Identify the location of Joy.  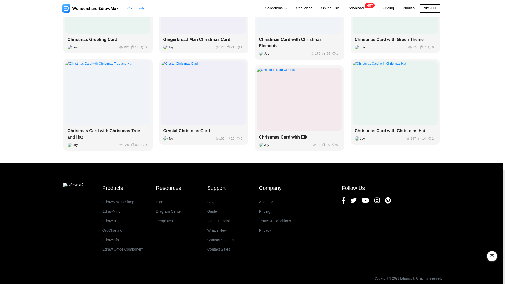
(265, 145).